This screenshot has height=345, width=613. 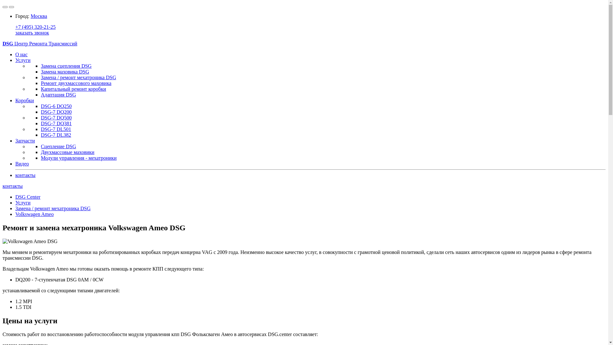 I want to click on +7 (495) 320-21-25, so click(x=35, y=27).